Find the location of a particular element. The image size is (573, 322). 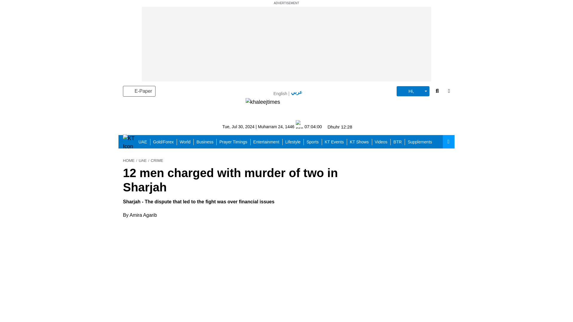

Dhuhr 12:28 is located at coordinates (340, 127).